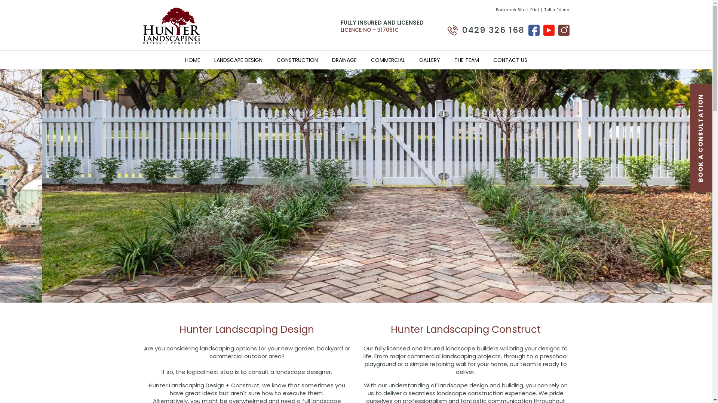 This screenshot has height=403, width=718. Describe the element at coordinates (701, 138) in the screenshot. I see `BOOK A CONSULTATION` at that location.